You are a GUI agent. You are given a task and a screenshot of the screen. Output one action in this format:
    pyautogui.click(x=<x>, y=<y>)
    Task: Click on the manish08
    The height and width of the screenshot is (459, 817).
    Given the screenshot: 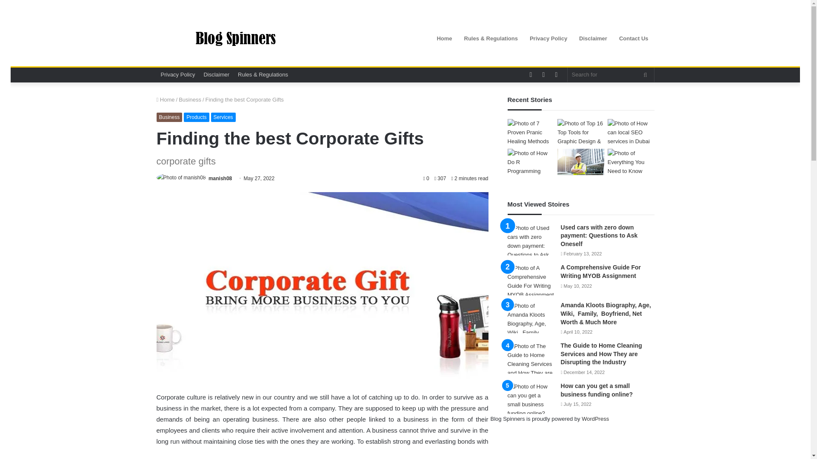 What is the action you would take?
    pyautogui.click(x=220, y=178)
    